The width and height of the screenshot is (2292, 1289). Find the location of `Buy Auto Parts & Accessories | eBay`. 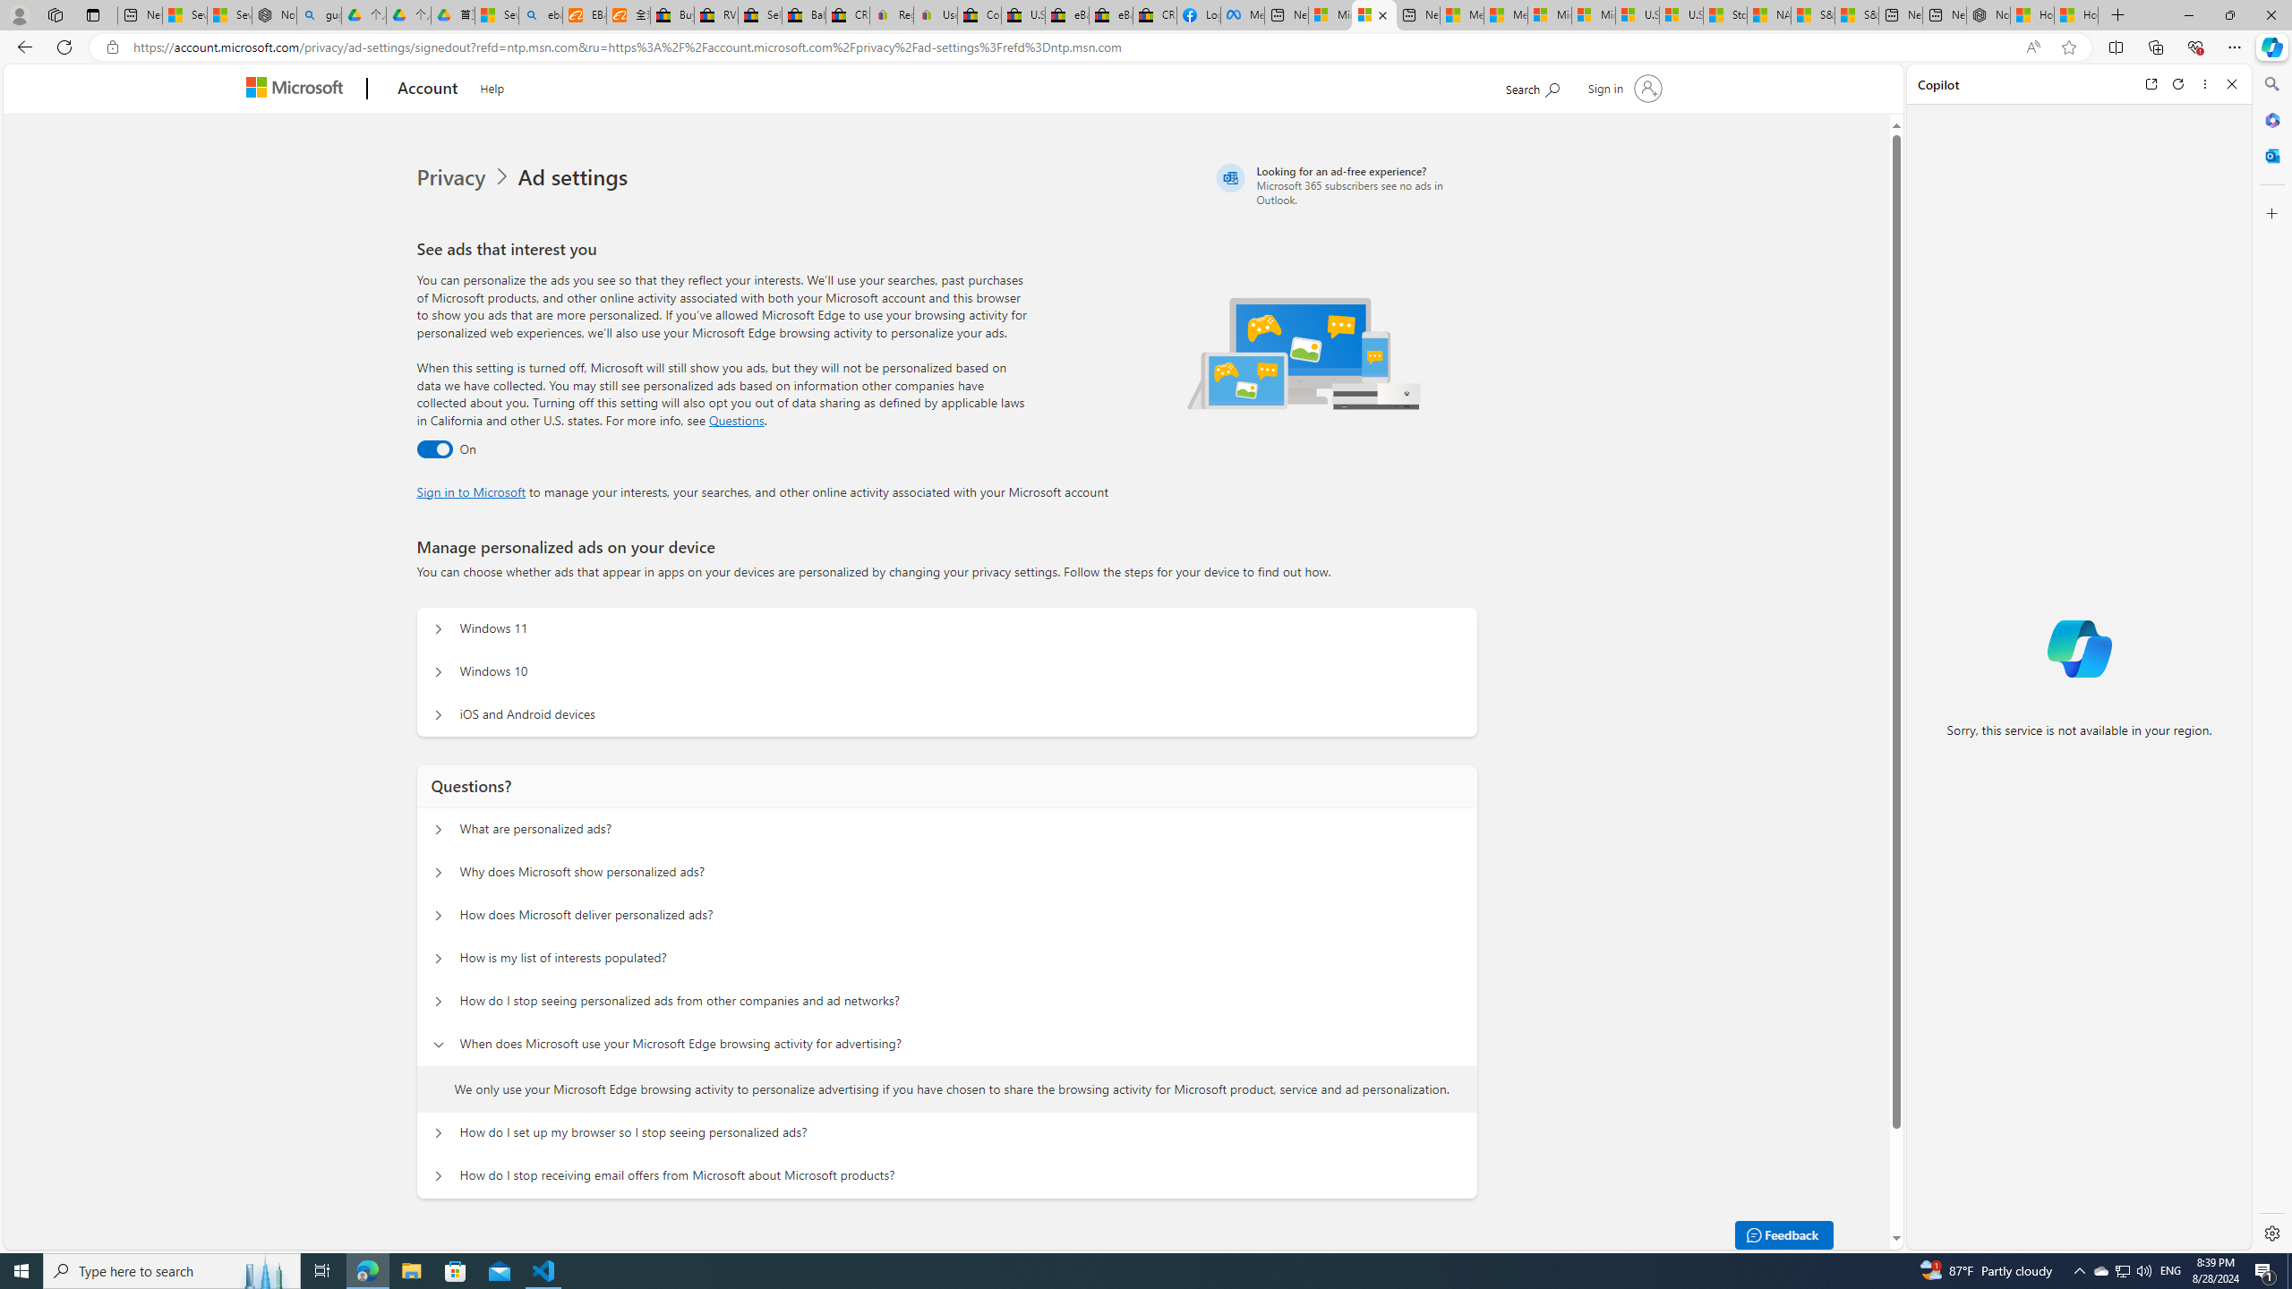

Buy Auto Parts & Accessories | eBay is located at coordinates (671, 15).